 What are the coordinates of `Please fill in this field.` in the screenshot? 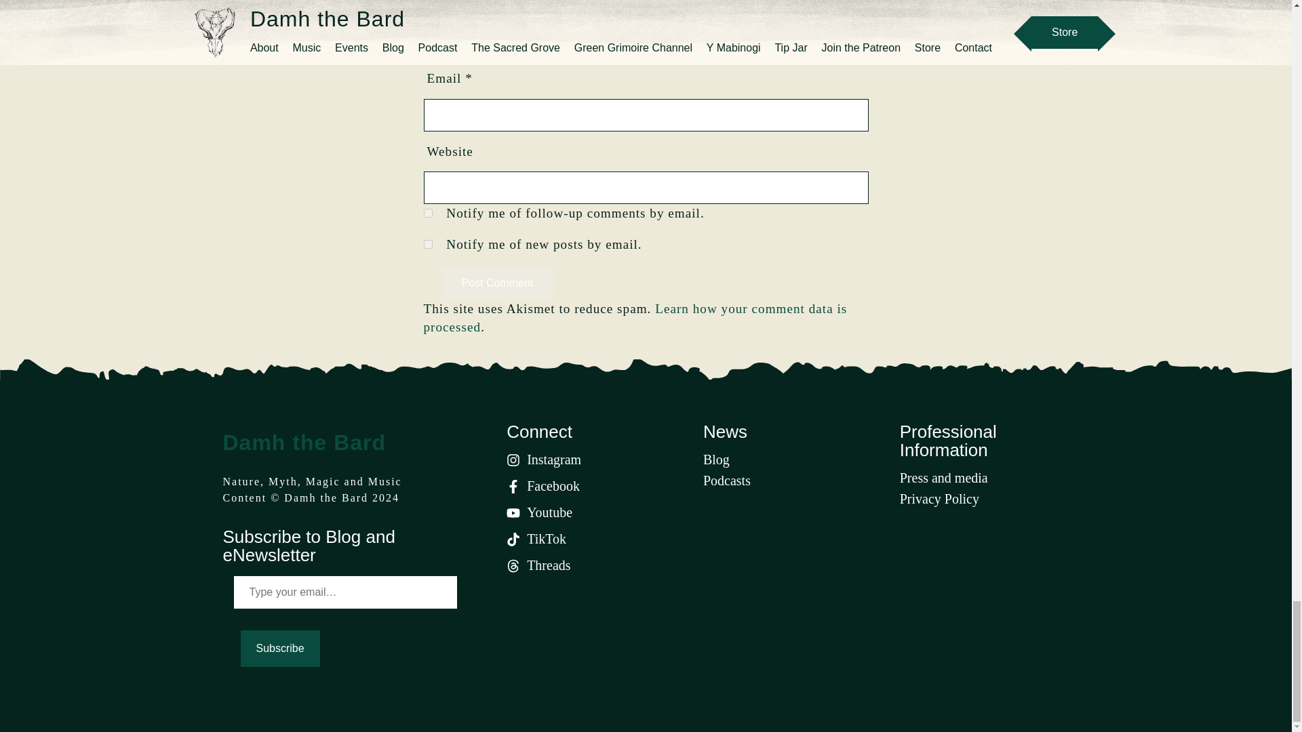 It's located at (344, 592).